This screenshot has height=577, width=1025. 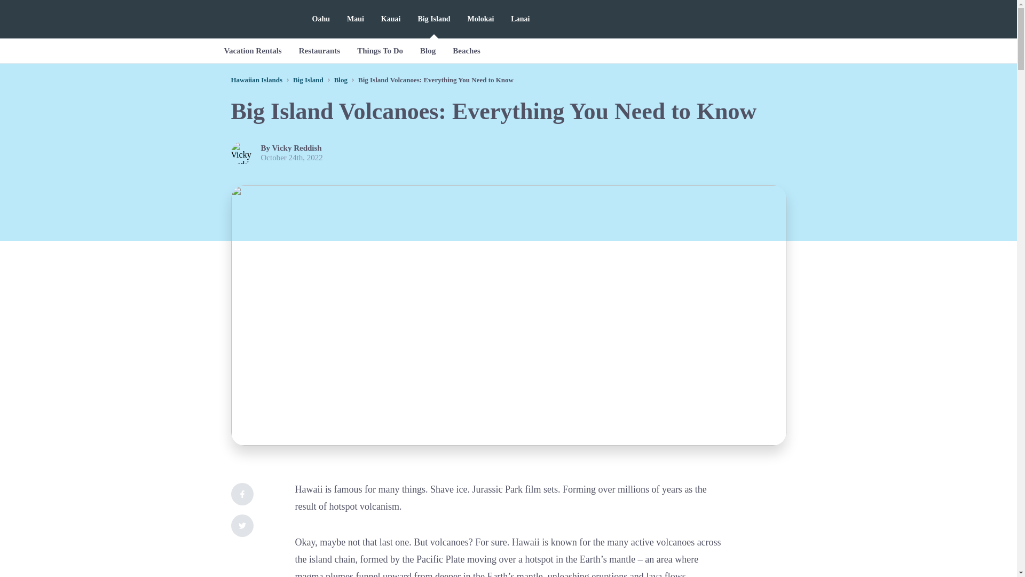 What do you see at coordinates (341, 79) in the screenshot?
I see `Blog` at bounding box center [341, 79].